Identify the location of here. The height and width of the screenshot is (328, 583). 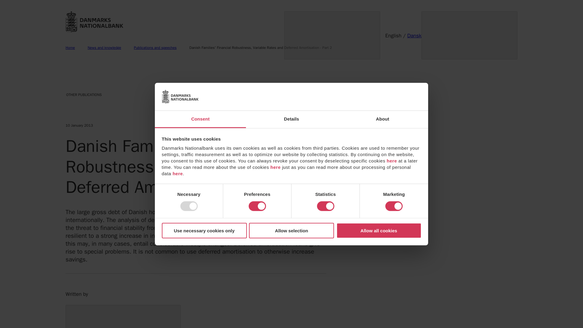
(178, 173).